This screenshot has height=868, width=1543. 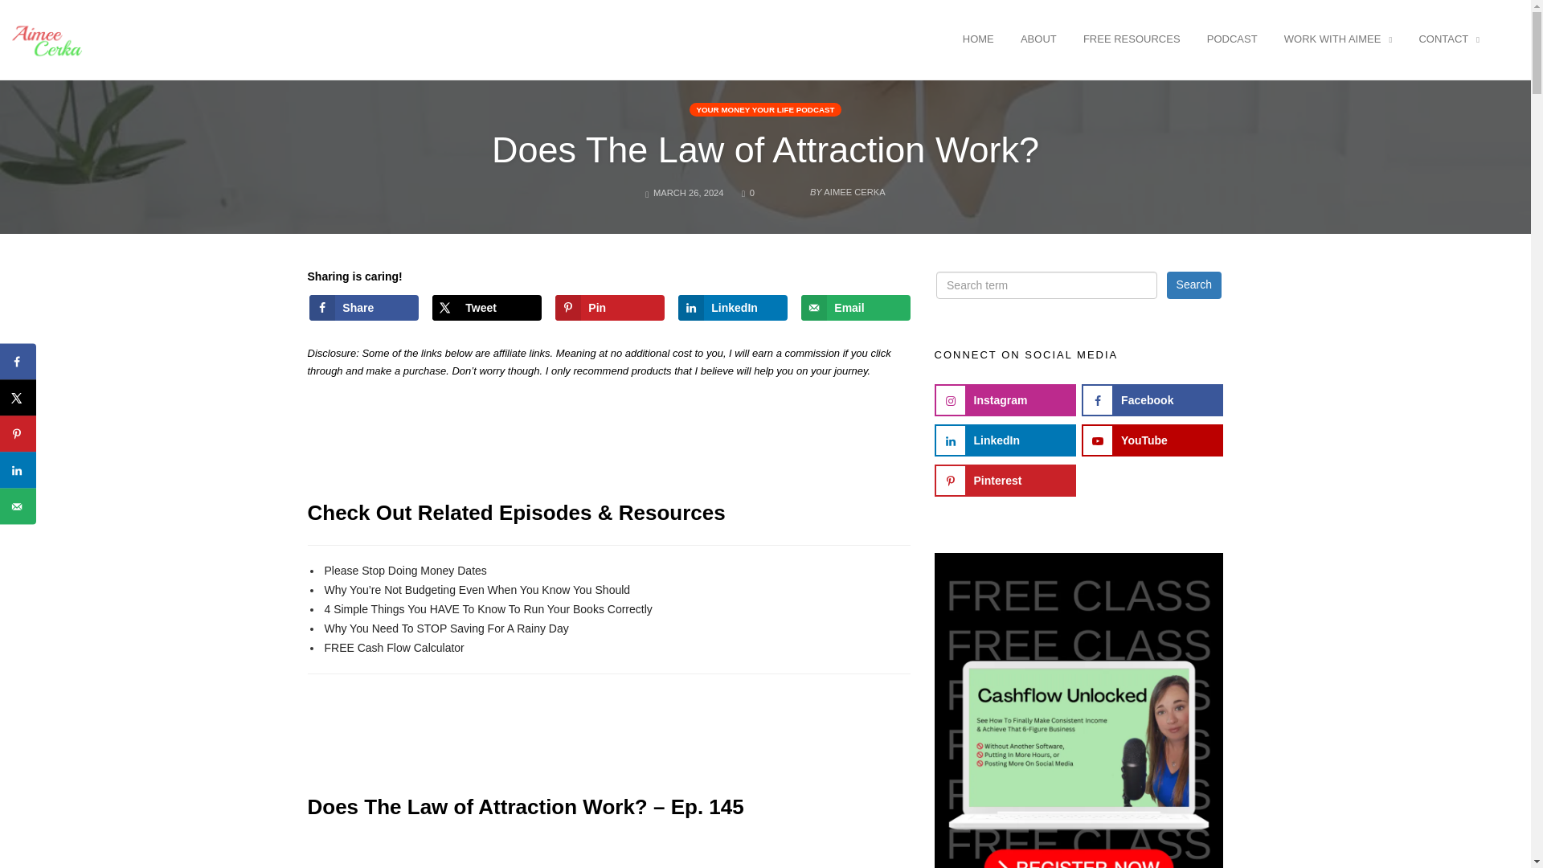 What do you see at coordinates (1338, 39) in the screenshot?
I see `WORK WITH AIMEE` at bounding box center [1338, 39].